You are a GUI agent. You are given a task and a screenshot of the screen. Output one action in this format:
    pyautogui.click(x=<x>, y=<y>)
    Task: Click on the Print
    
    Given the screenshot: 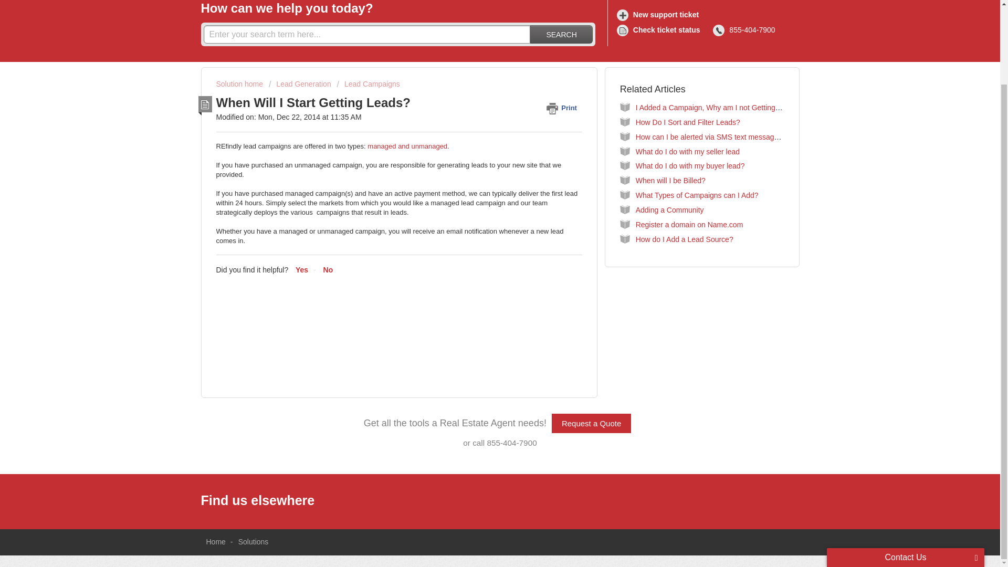 What is the action you would take?
    pyautogui.click(x=564, y=107)
    